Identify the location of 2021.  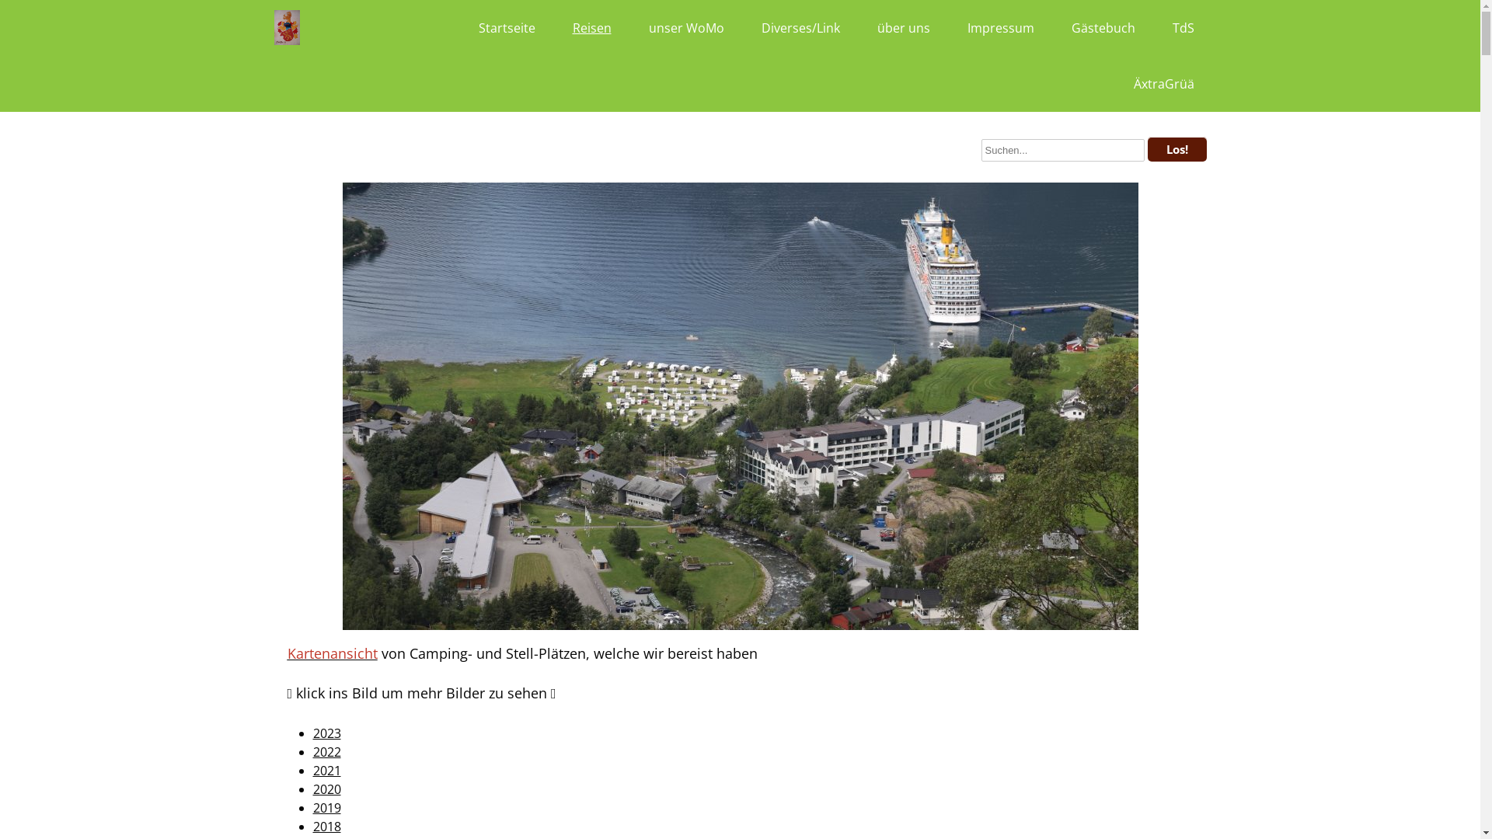
(326, 771).